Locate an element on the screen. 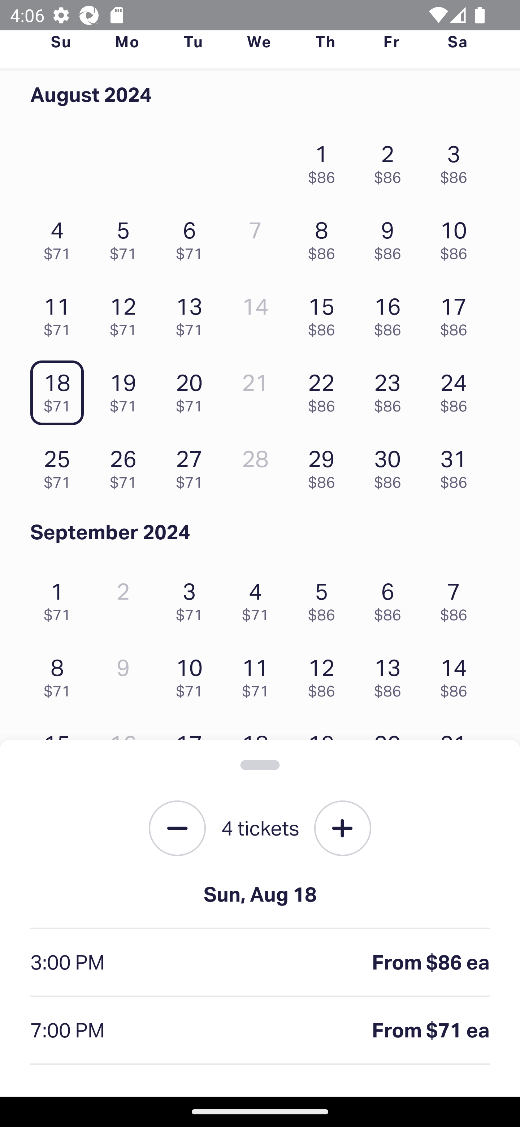 This screenshot has width=520, height=1127. 27 $71 is located at coordinates (193, 466).